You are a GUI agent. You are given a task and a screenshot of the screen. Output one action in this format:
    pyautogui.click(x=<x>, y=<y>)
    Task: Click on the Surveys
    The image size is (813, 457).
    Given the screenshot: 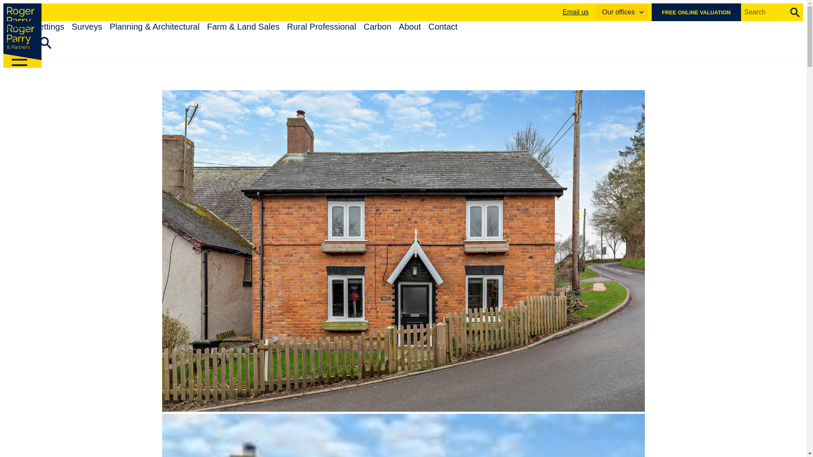 What is the action you would take?
    pyautogui.click(x=87, y=26)
    